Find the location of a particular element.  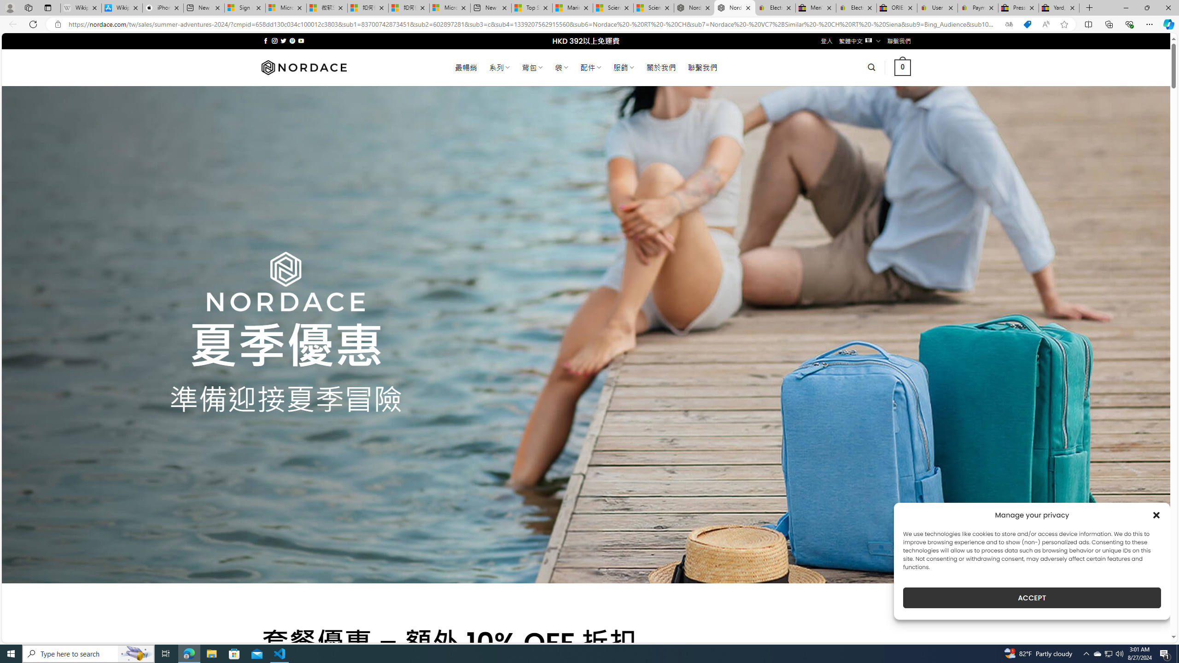

Follow on Facebook is located at coordinates (265, 41).